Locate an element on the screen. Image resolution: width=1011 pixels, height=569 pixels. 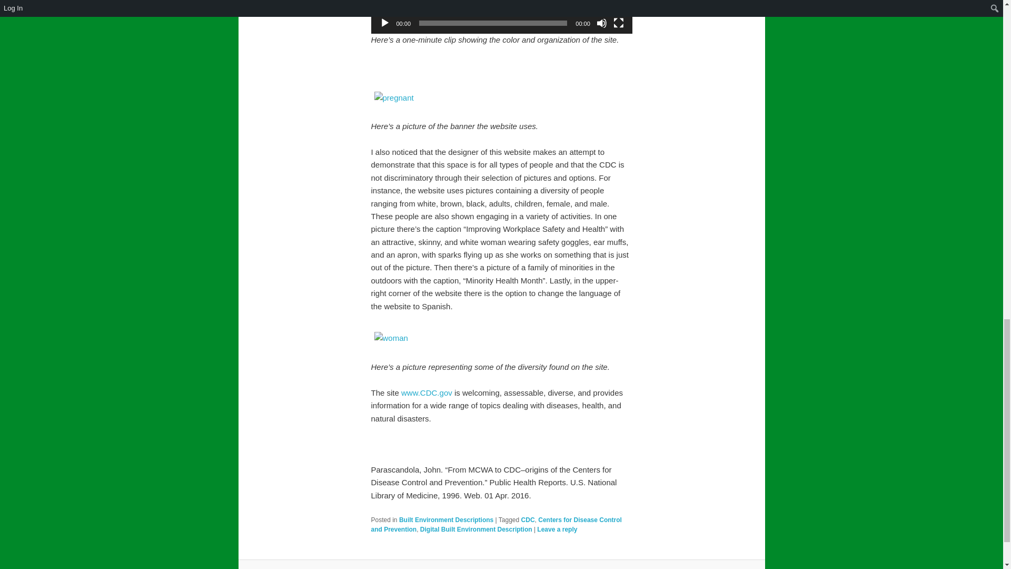
Mute is located at coordinates (601, 23).